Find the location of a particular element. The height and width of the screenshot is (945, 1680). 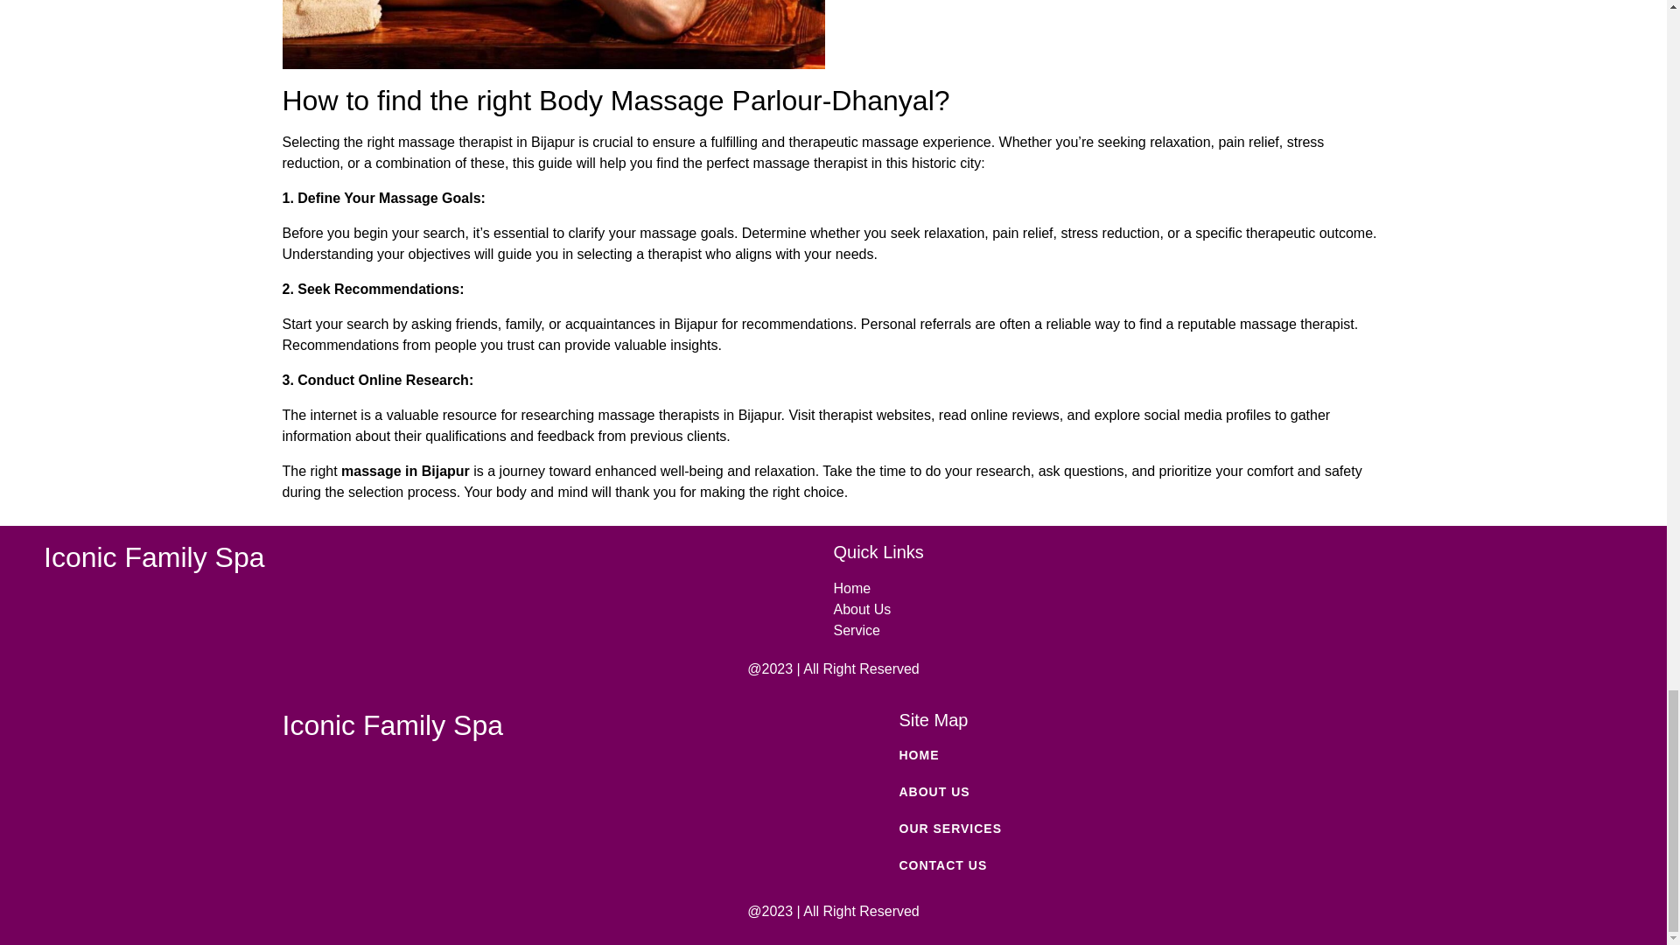

Service is located at coordinates (1228, 630).